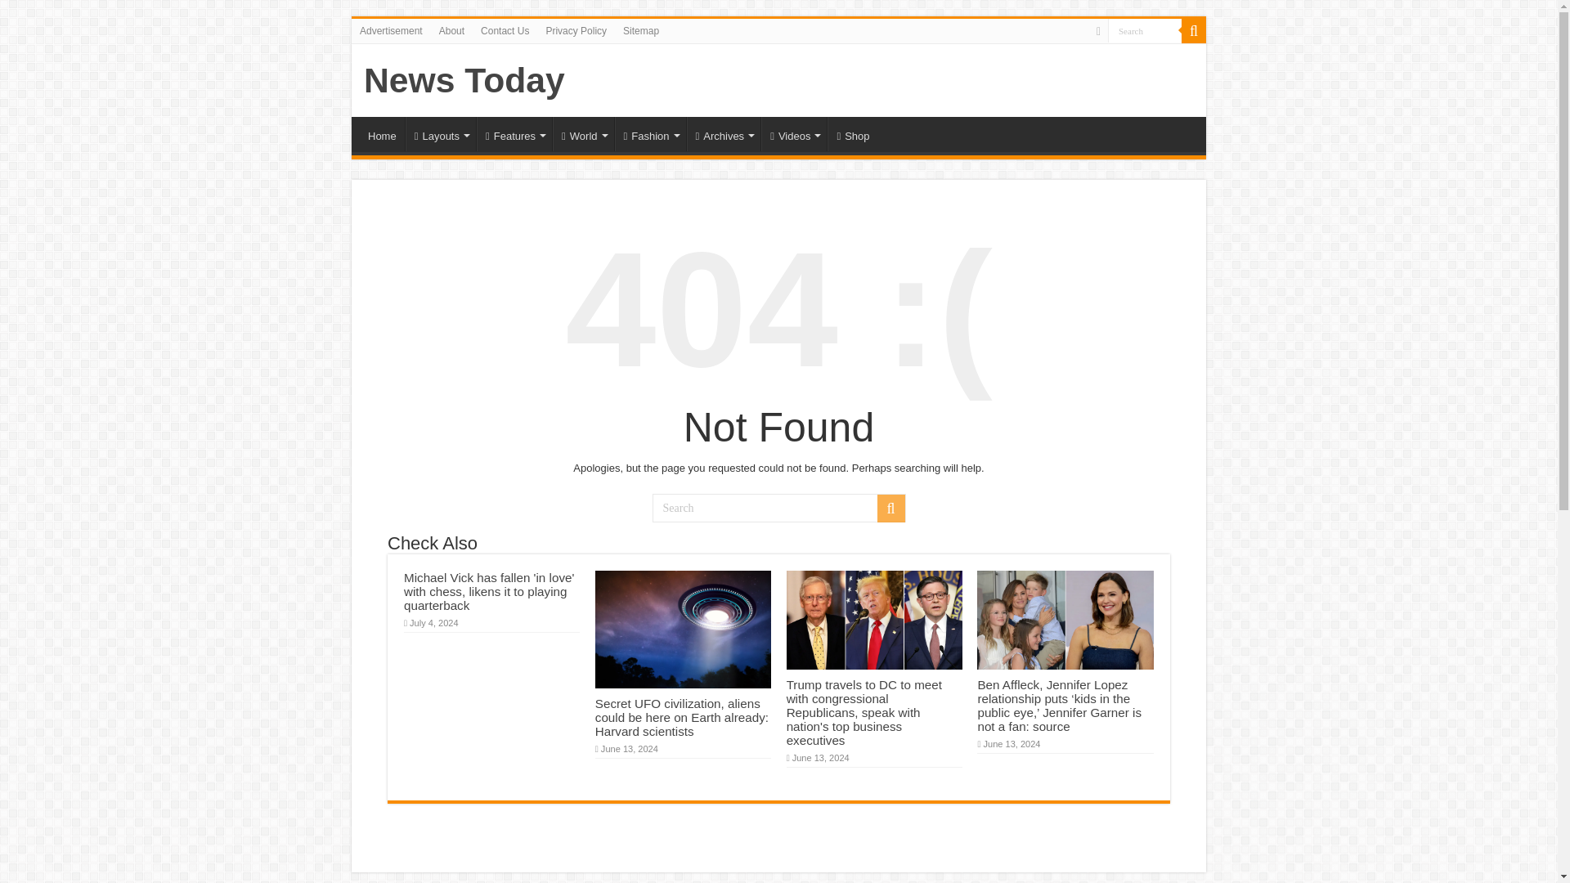  What do you see at coordinates (778, 508) in the screenshot?
I see `Search` at bounding box center [778, 508].